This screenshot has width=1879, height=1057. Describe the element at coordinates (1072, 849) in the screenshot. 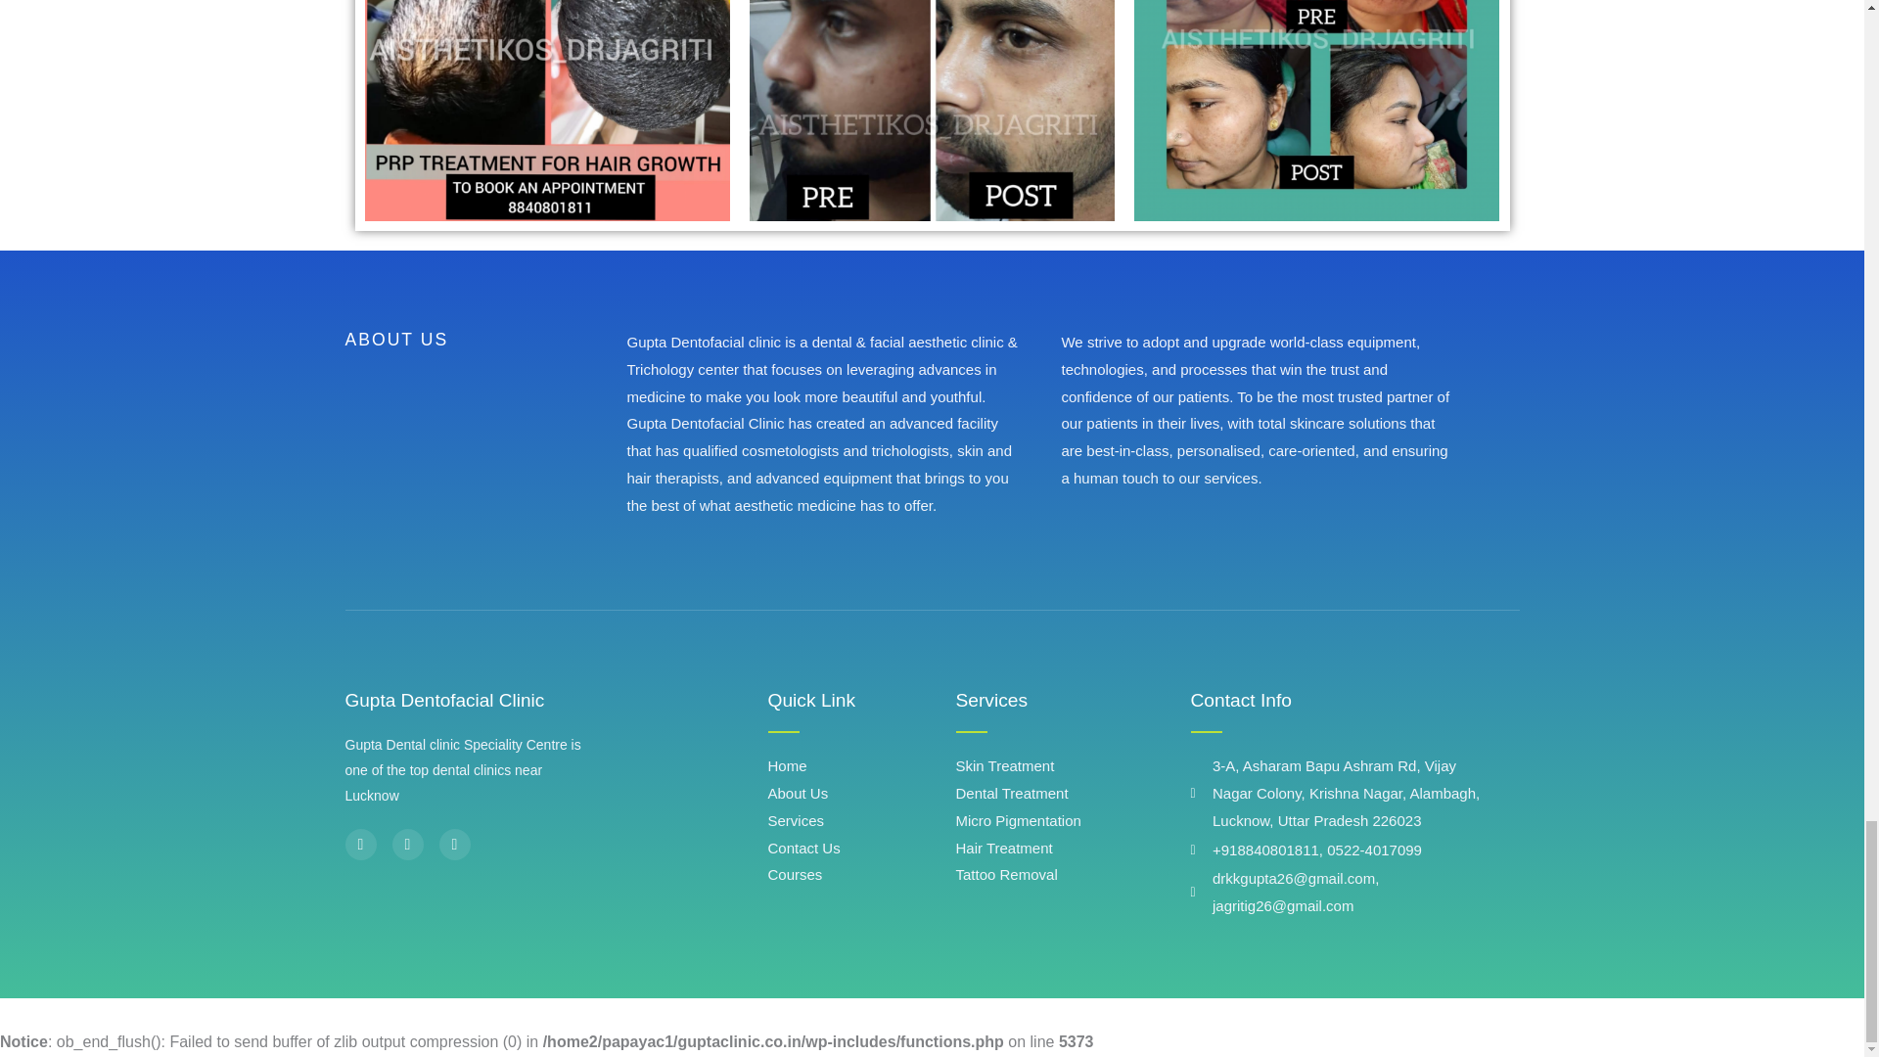

I see `Hair Treatment` at that location.